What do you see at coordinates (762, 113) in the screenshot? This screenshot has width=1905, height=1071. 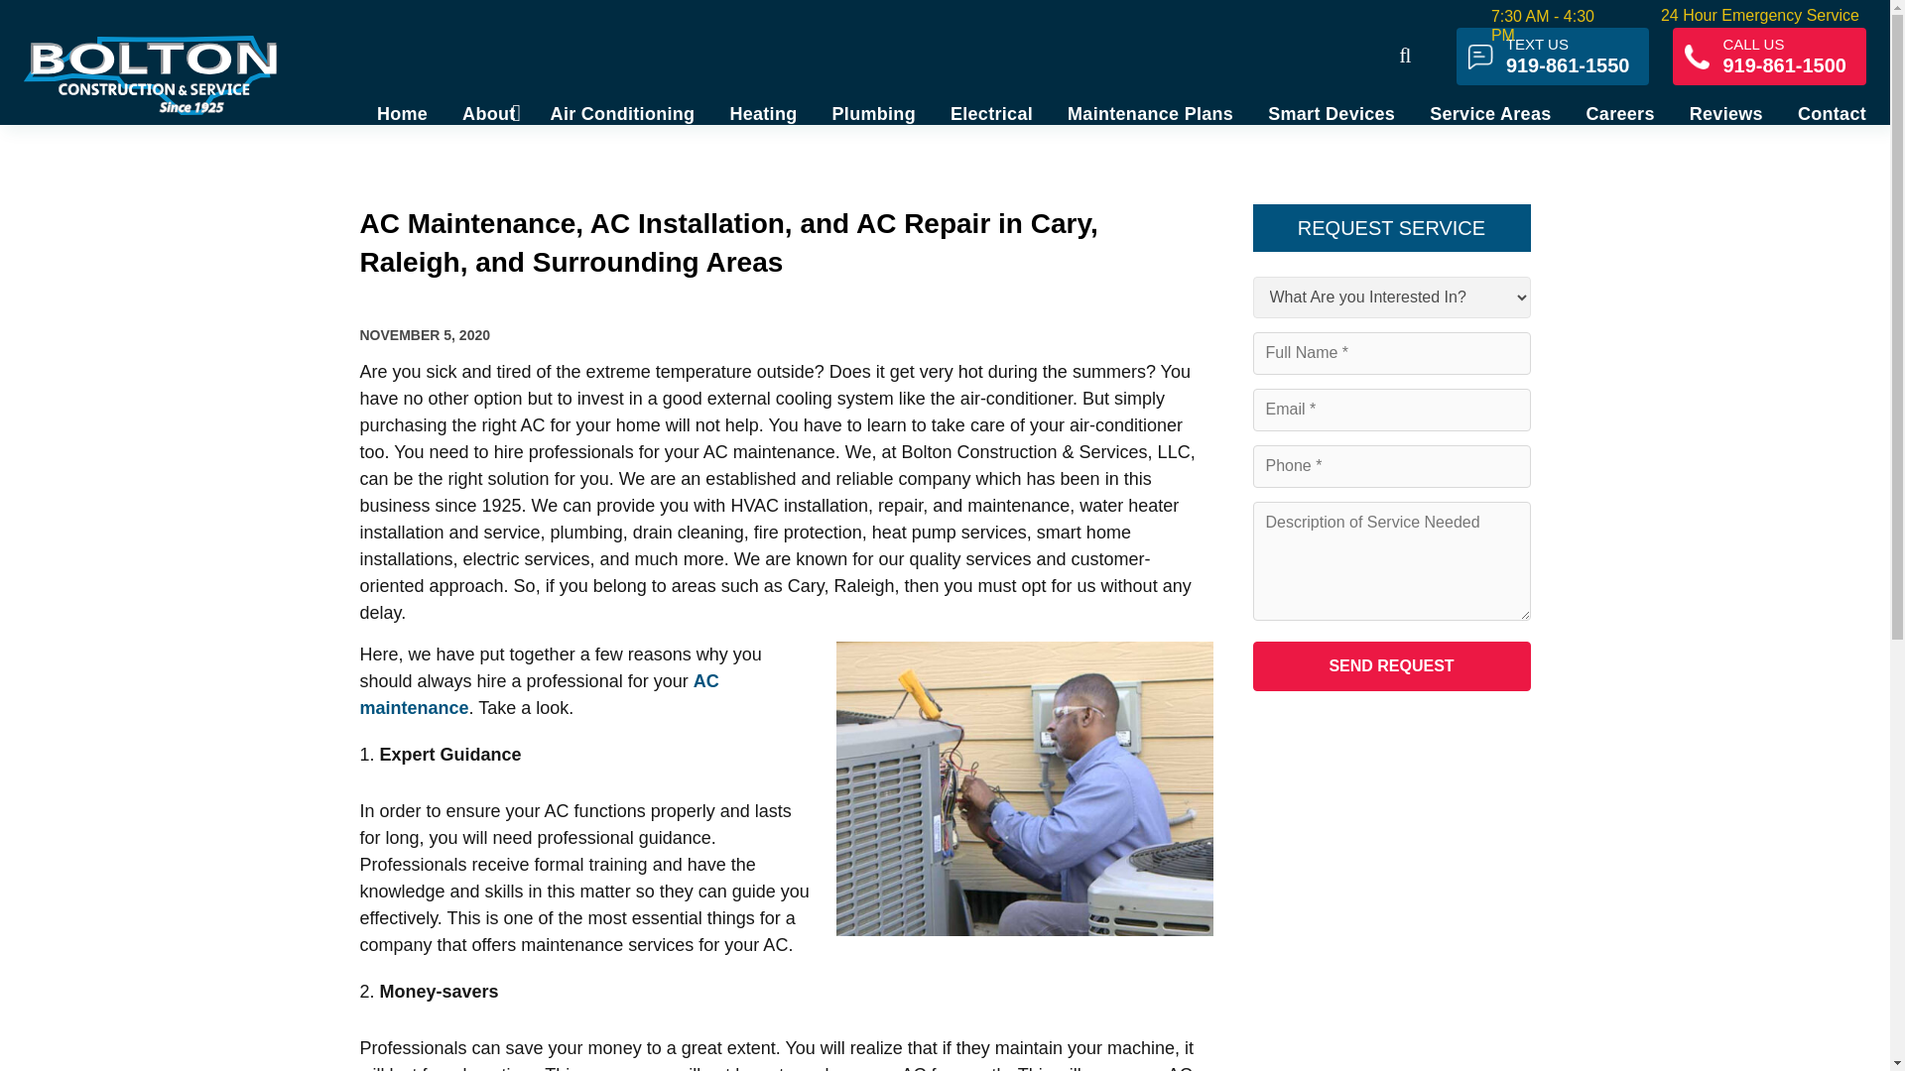 I see `Smart Devices` at bounding box center [762, 113].